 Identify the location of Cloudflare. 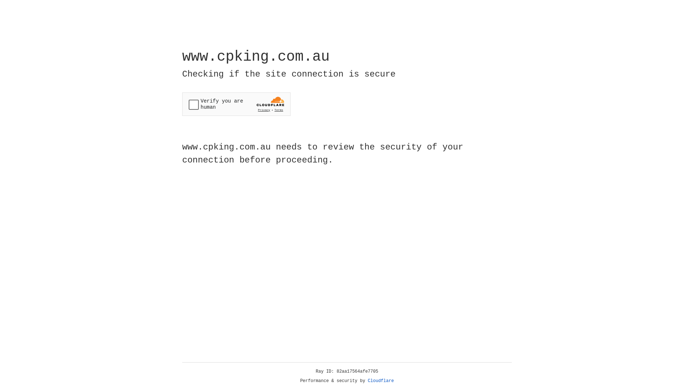
(381, 381).